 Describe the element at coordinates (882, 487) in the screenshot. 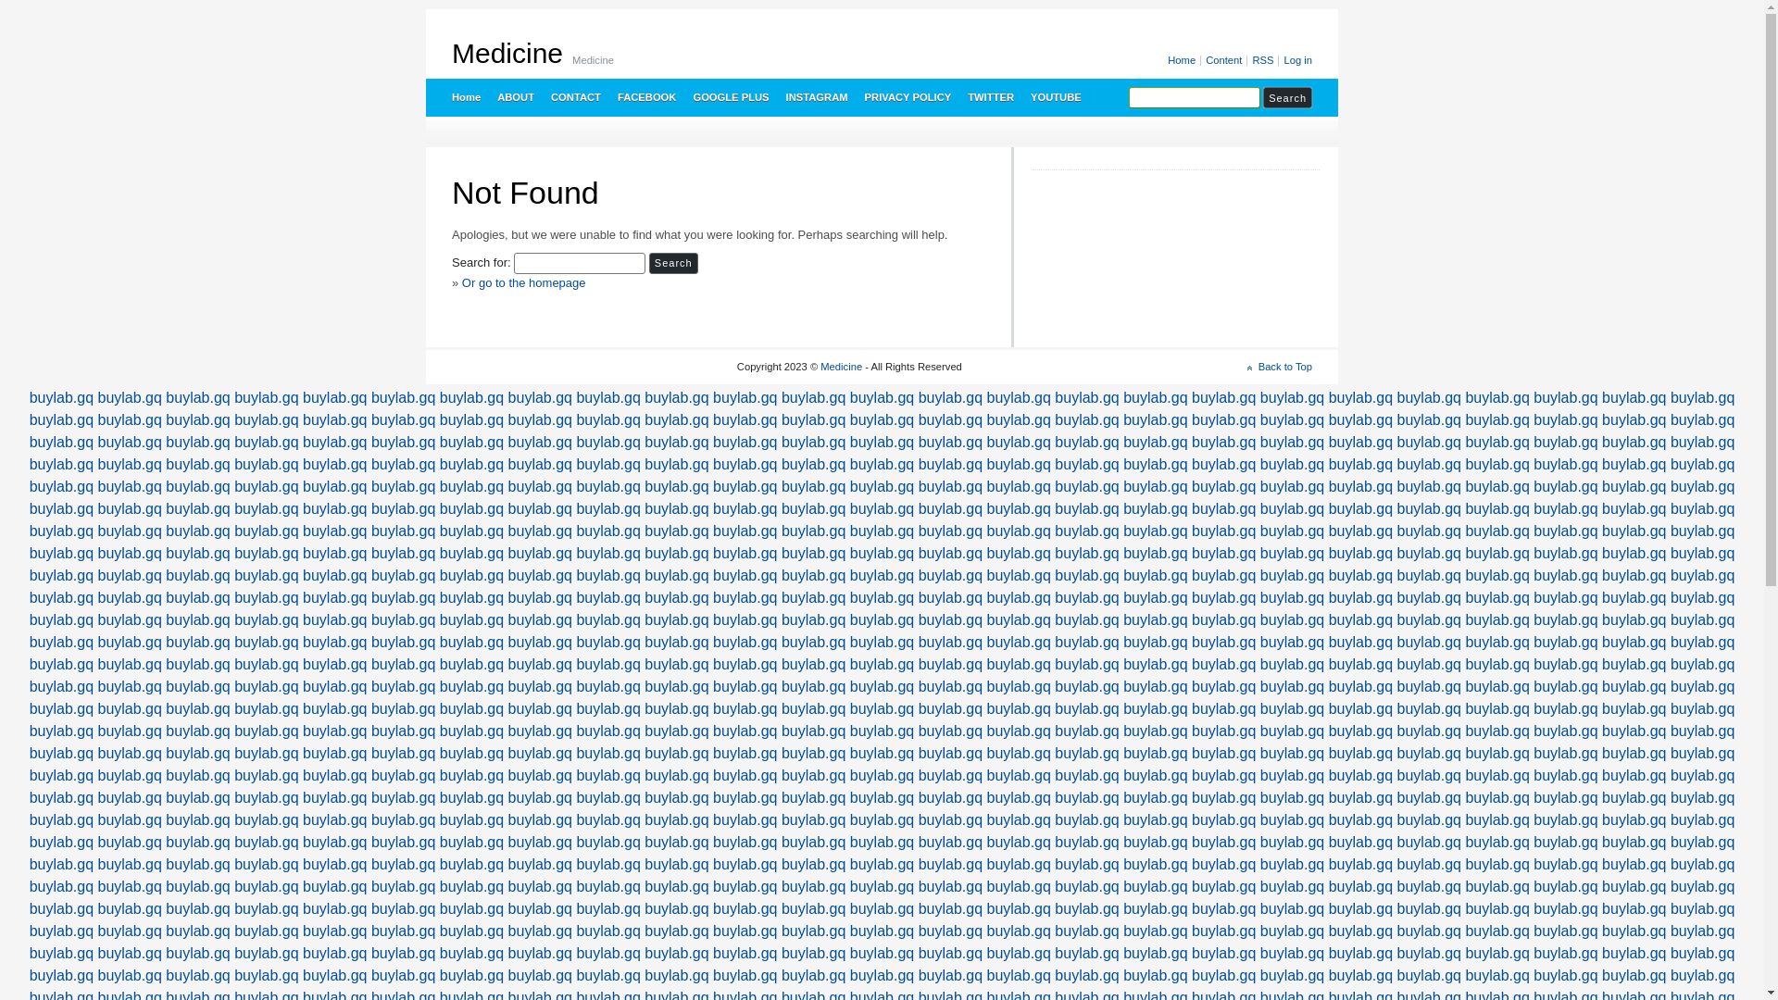

I see `buylab.gq` at that location.